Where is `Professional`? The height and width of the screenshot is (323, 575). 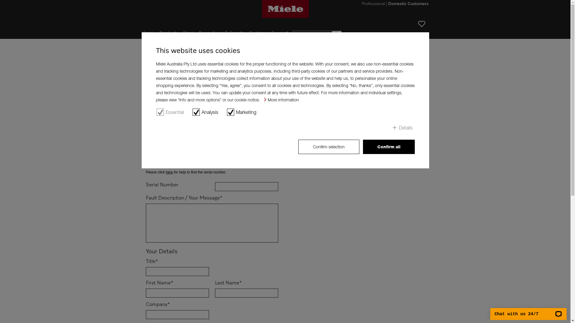 Professional is located at coordinates (373, 5).